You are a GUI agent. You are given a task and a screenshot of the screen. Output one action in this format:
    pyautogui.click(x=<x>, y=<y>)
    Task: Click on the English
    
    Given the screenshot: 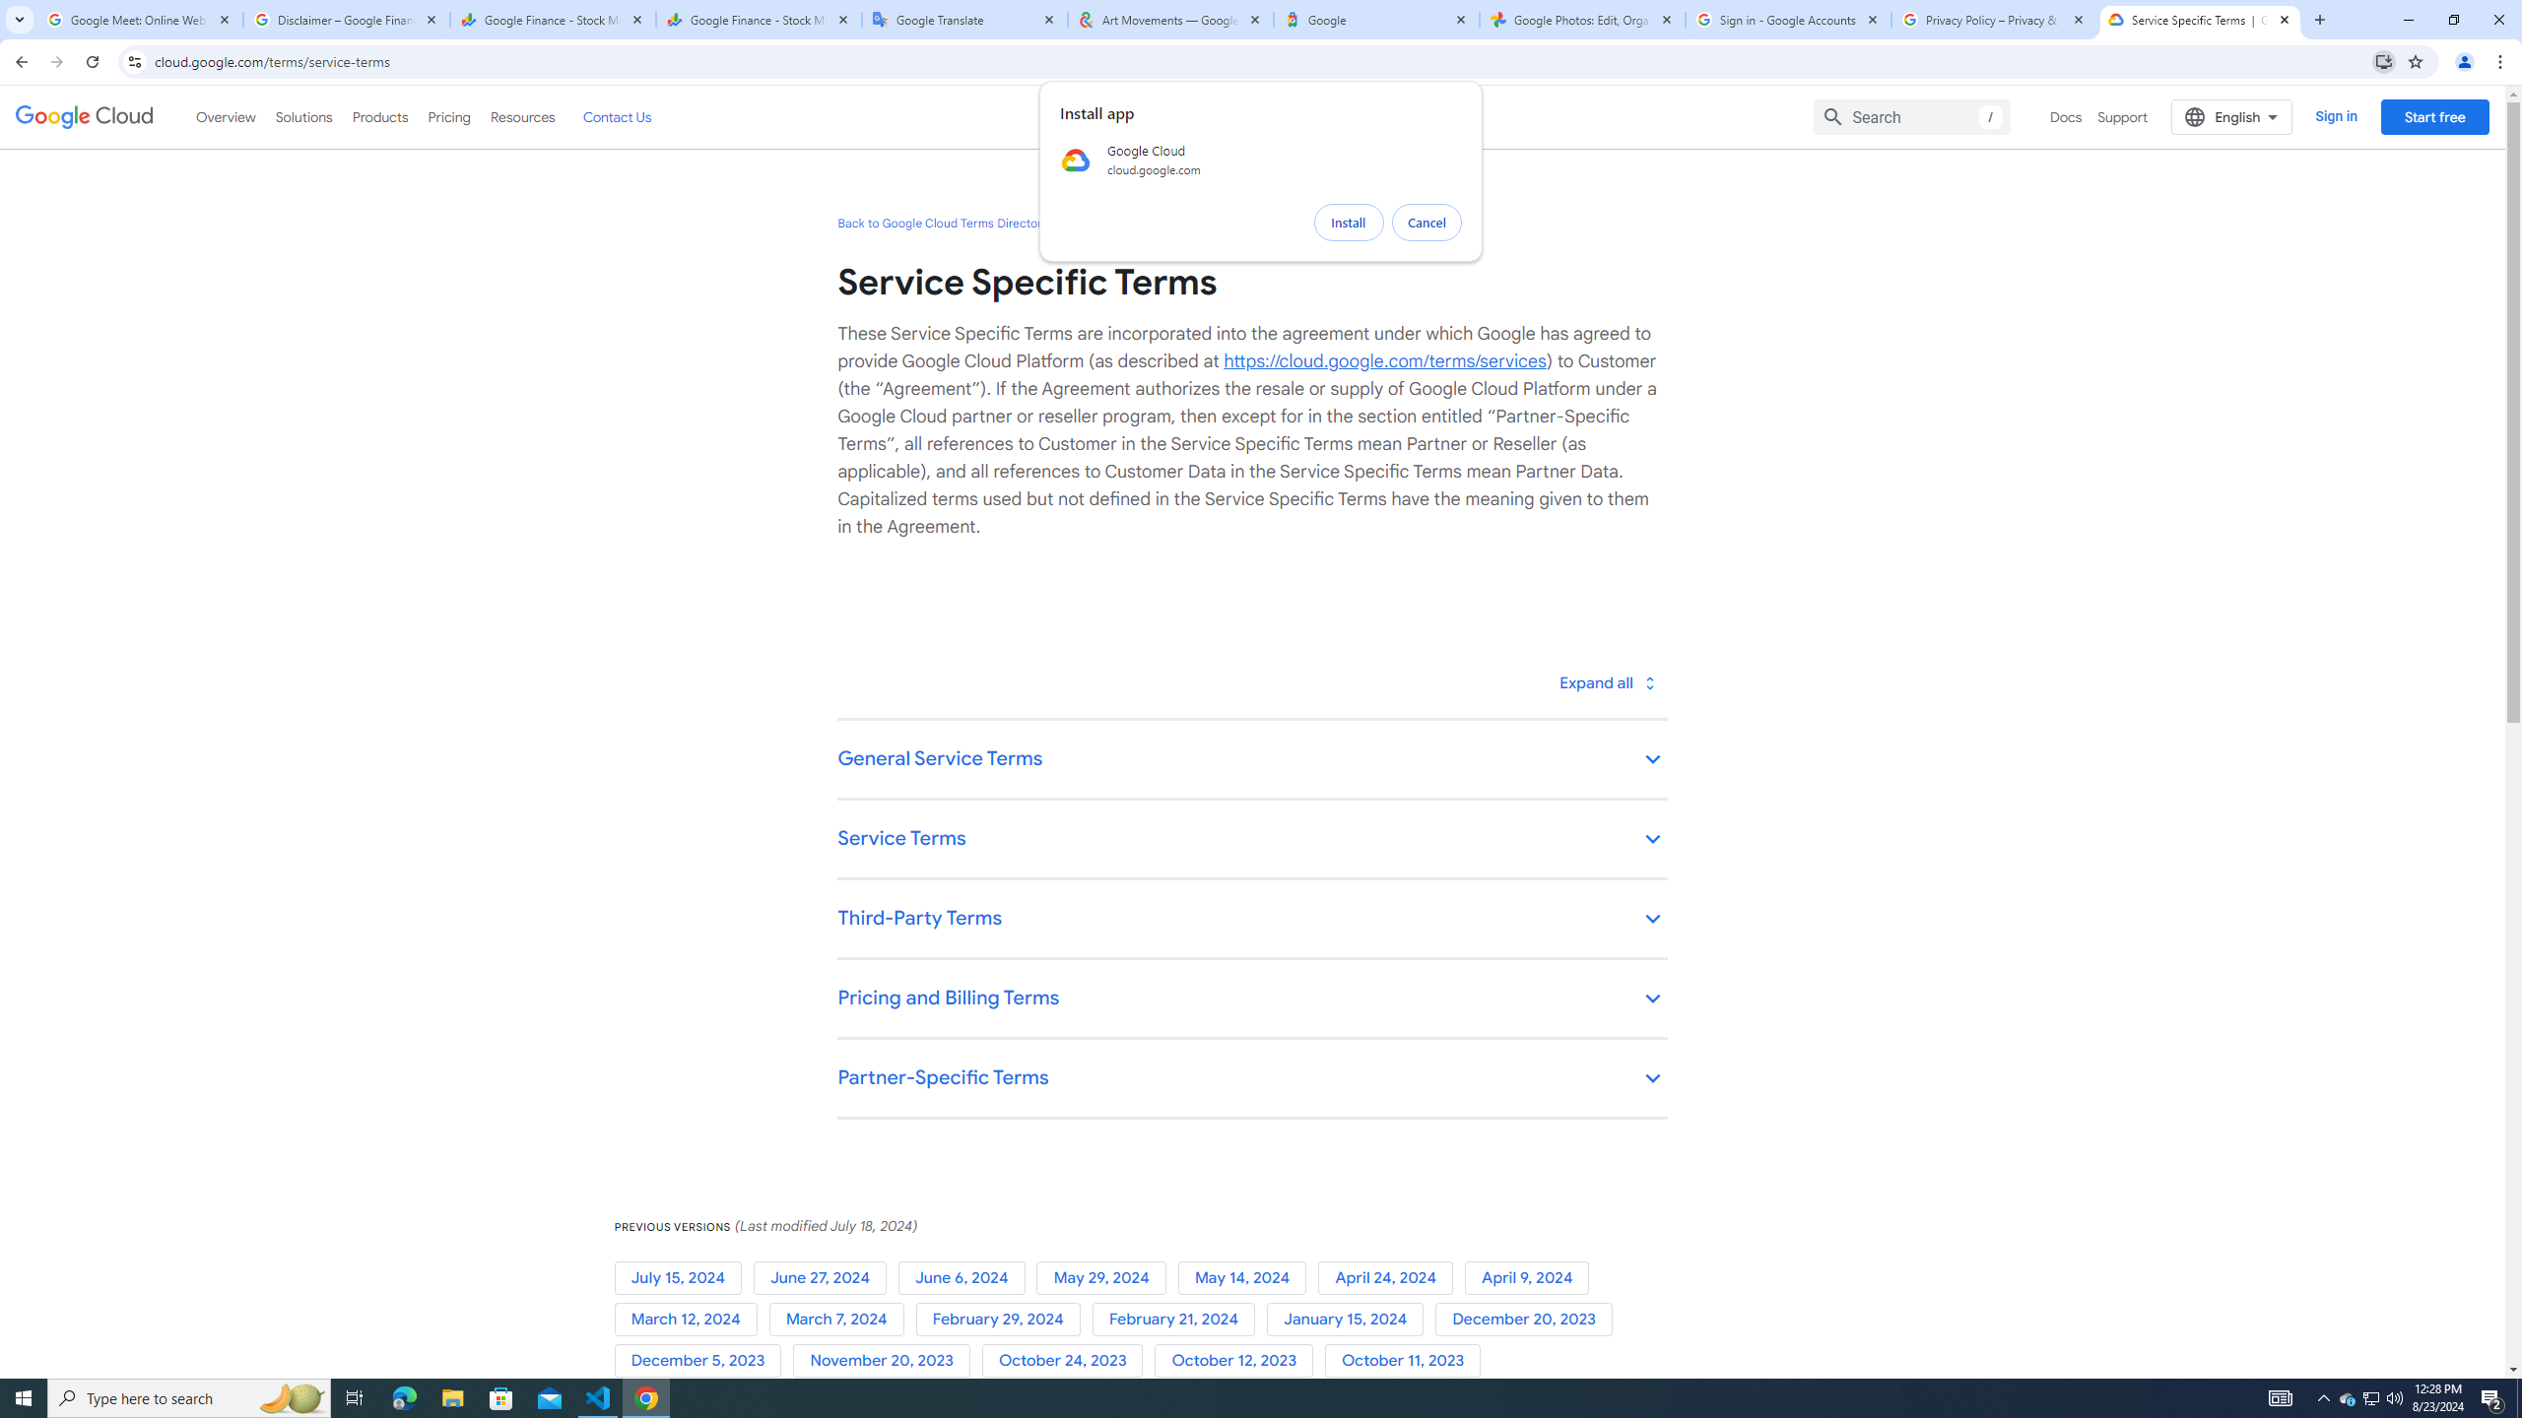 What is the action you would take?
    pyautogui.click(x=2232, y=116)
    